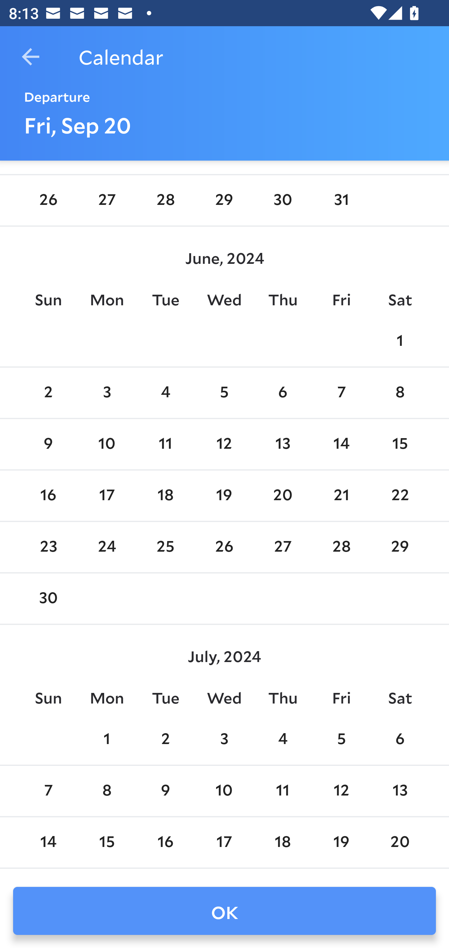 The height and width of the screenshot is (948, 449). Describe the element at coordinates (341, 444) in the screenshot. I see `14` at that location.